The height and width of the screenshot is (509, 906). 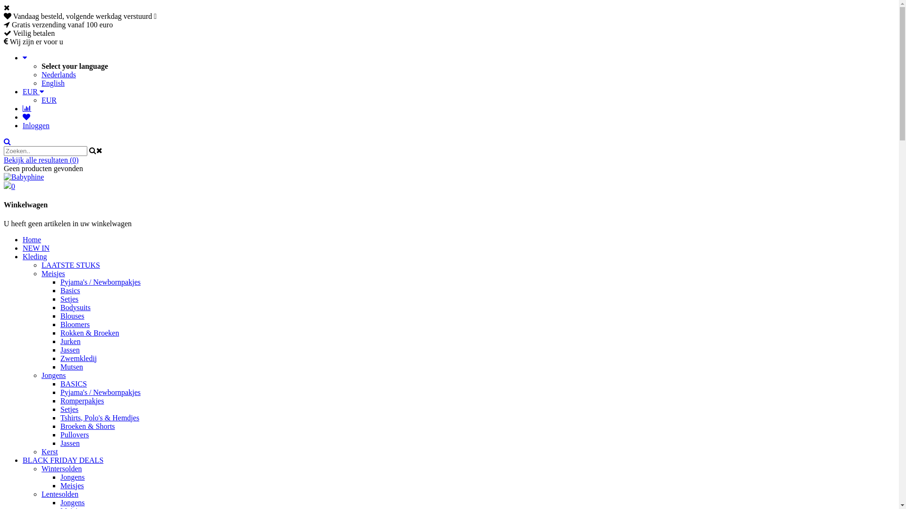 I want to click on Jongens, so click(x=73, y=502).